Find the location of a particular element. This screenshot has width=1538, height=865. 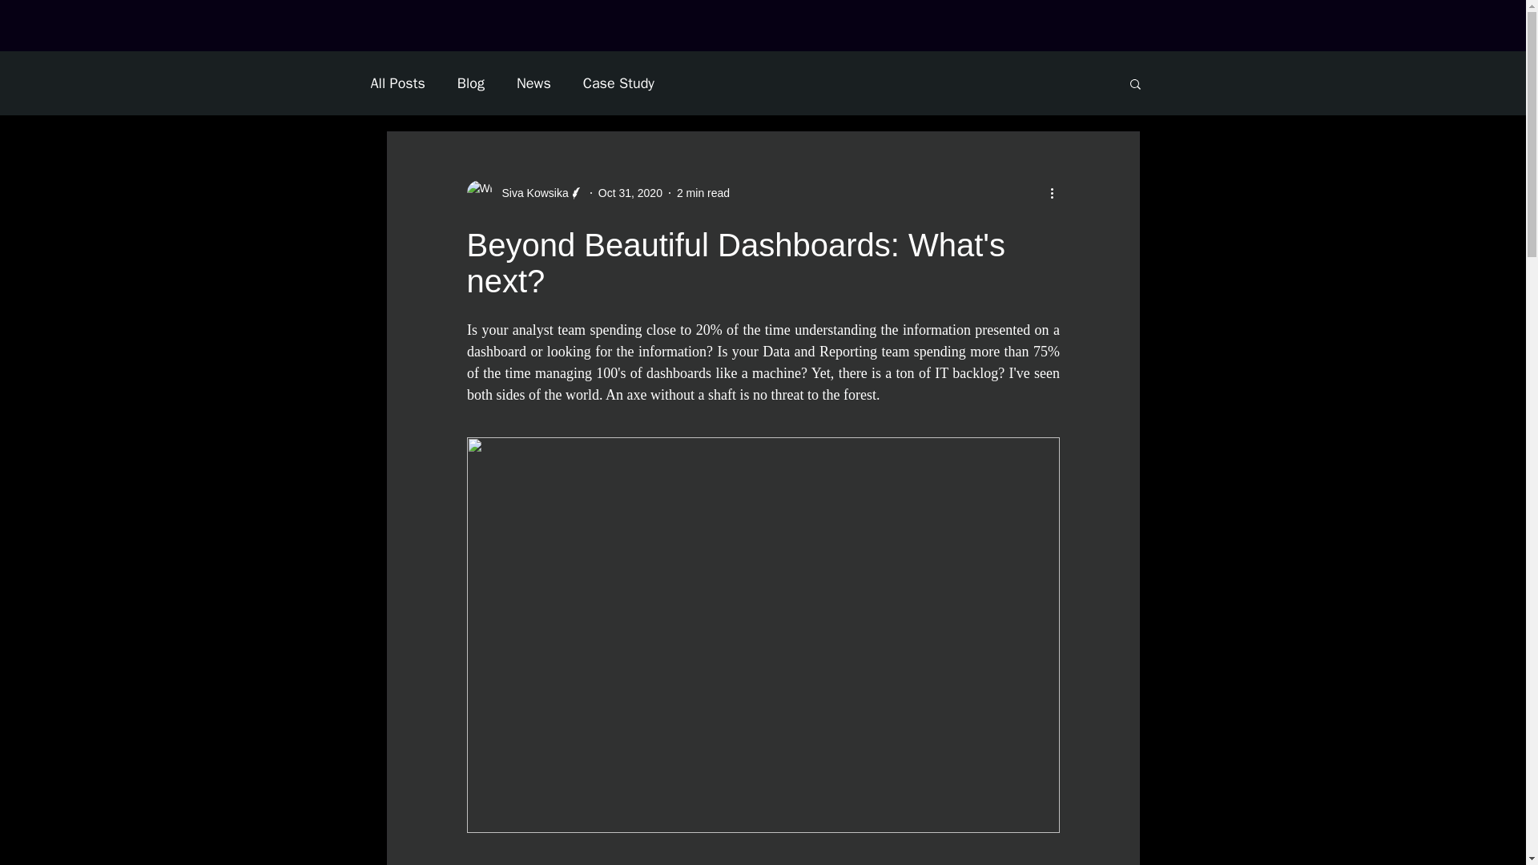

Blog is located at coordinates (470, 82).